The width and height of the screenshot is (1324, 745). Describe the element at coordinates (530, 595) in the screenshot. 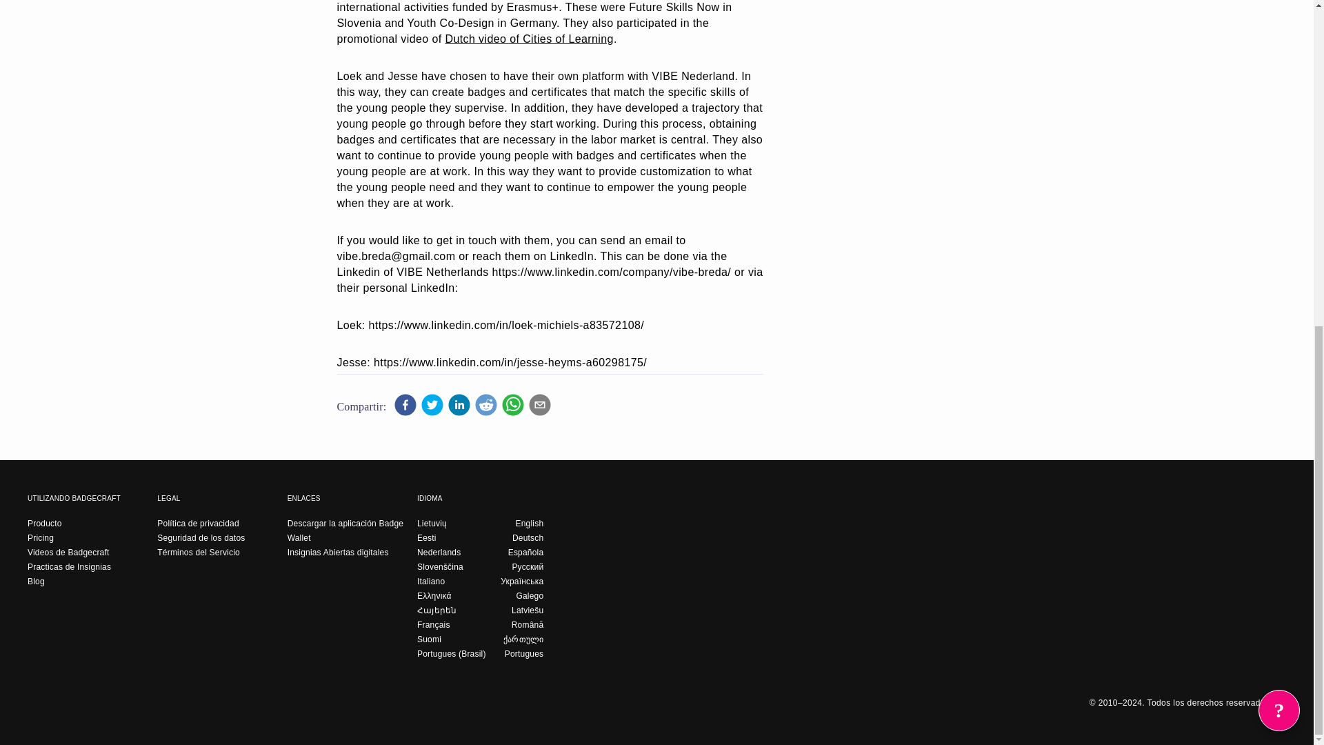

I see `Galego` at that location.